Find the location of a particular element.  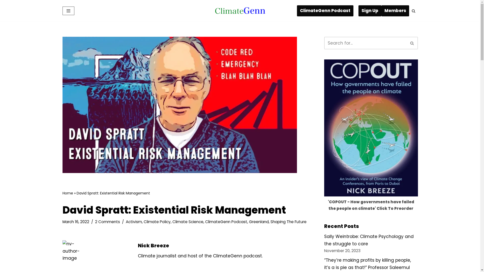

Skip to content is located at coordinates (4, 11).